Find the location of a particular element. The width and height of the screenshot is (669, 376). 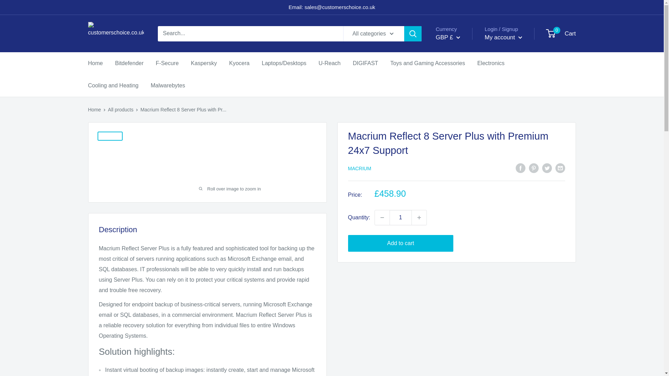

CHF is located at coordinates (459, 96).